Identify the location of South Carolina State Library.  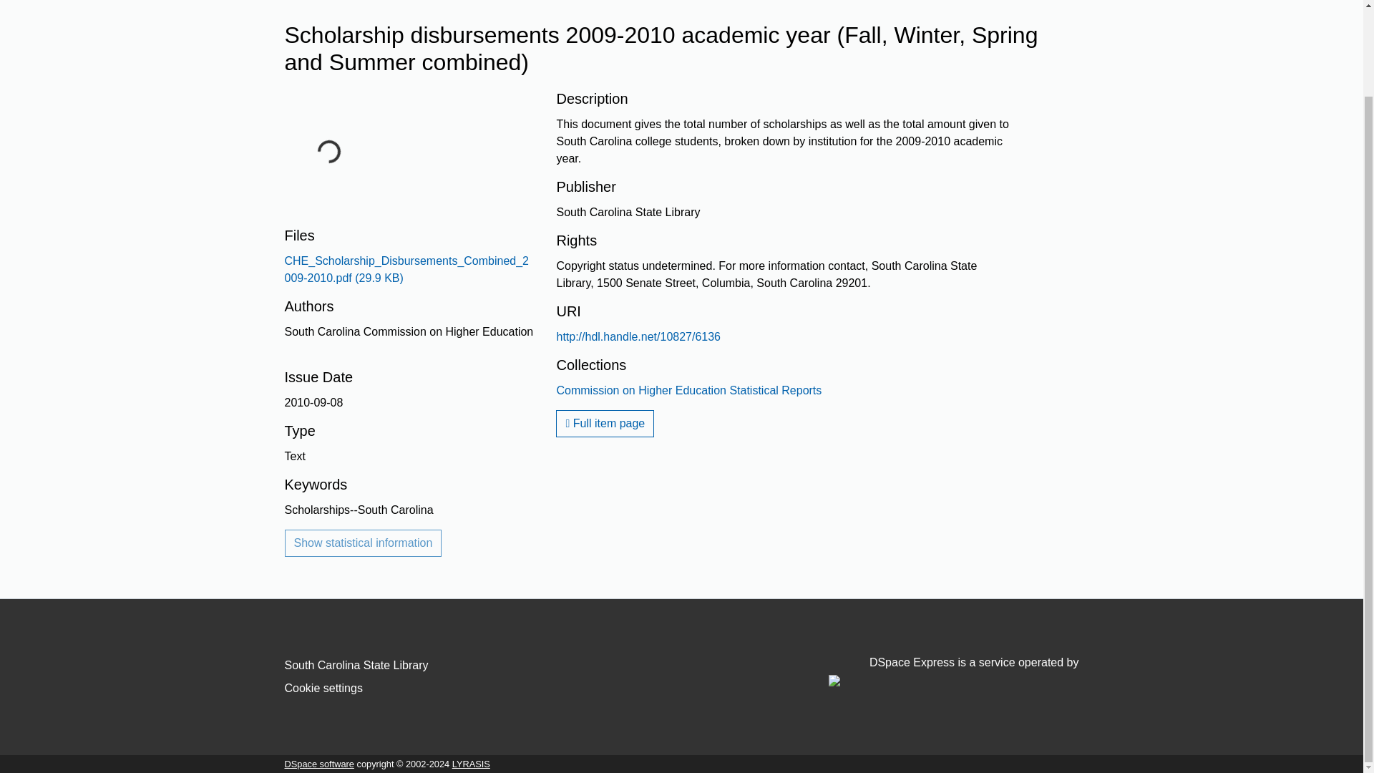
(356, 666).